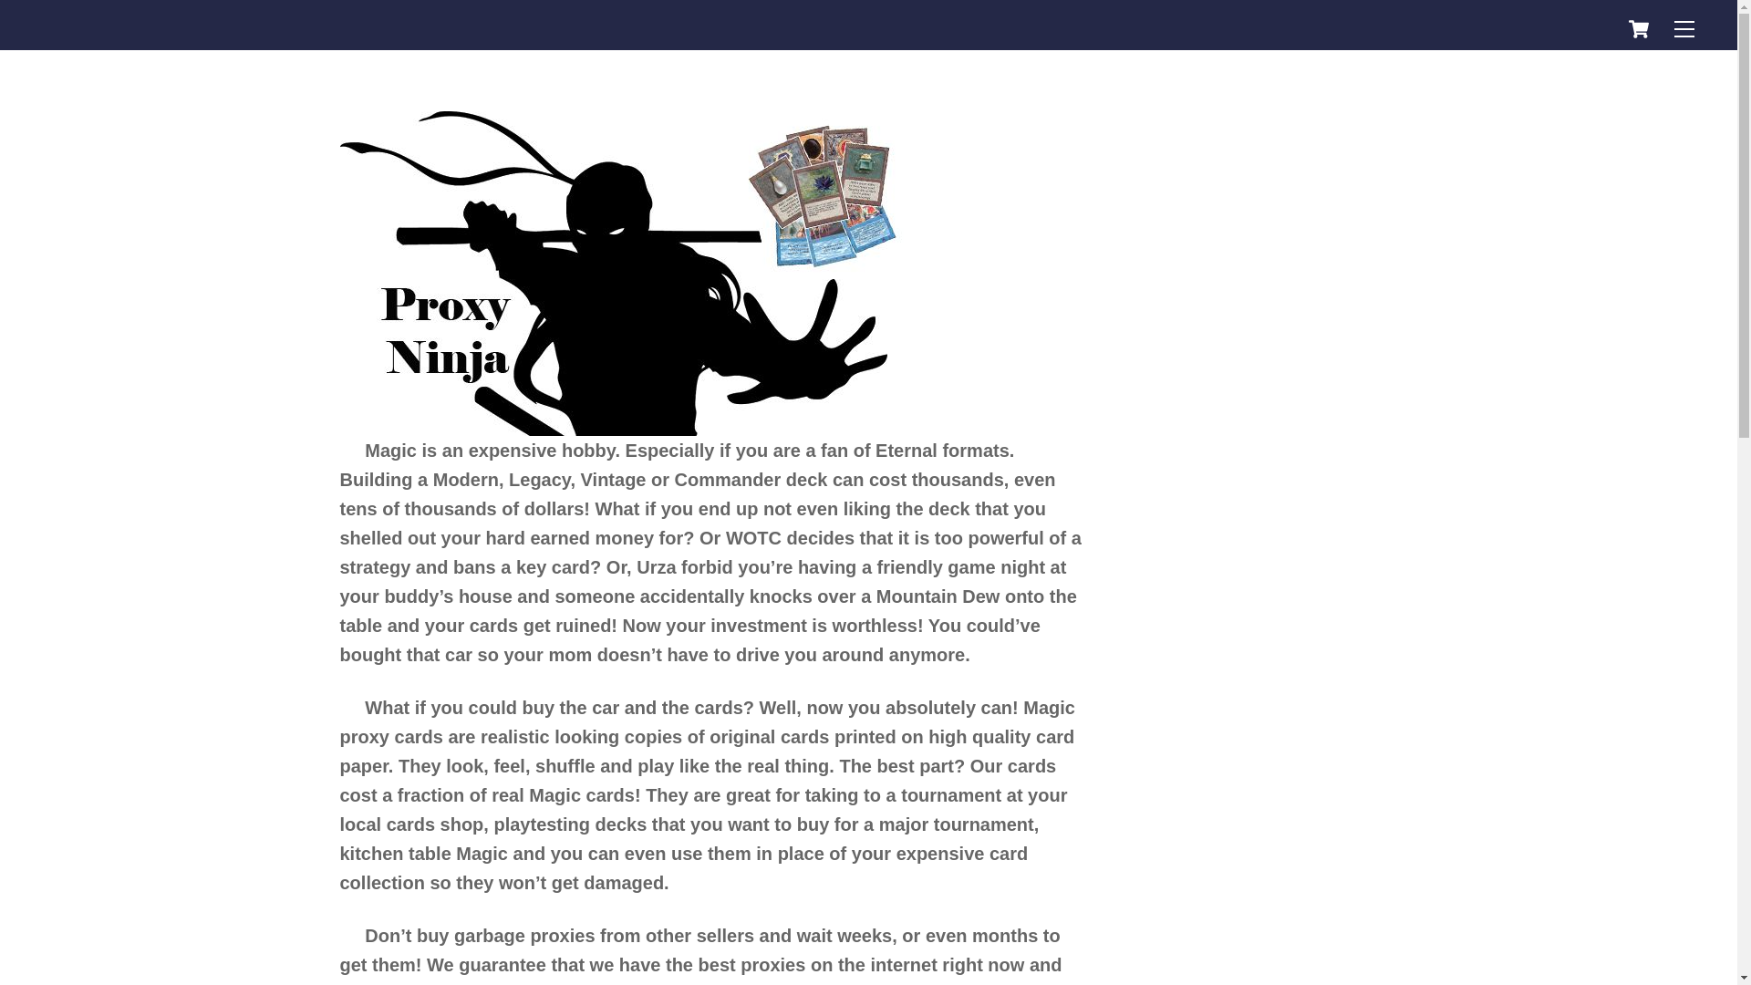  What do you see at coordinates (1638, 28) in the screenshot?
I see `Cart` at bounding box center [1638, 28].